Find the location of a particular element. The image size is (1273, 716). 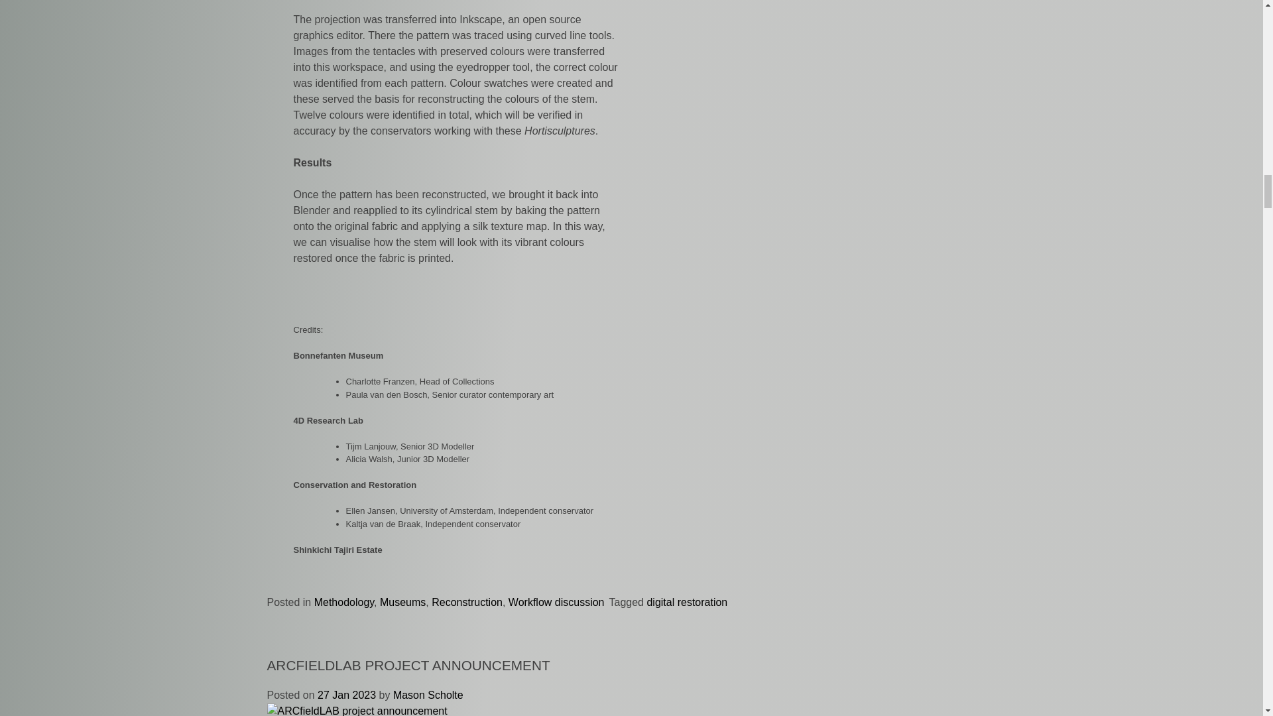

Methodology is located at coordinates (344, 602).